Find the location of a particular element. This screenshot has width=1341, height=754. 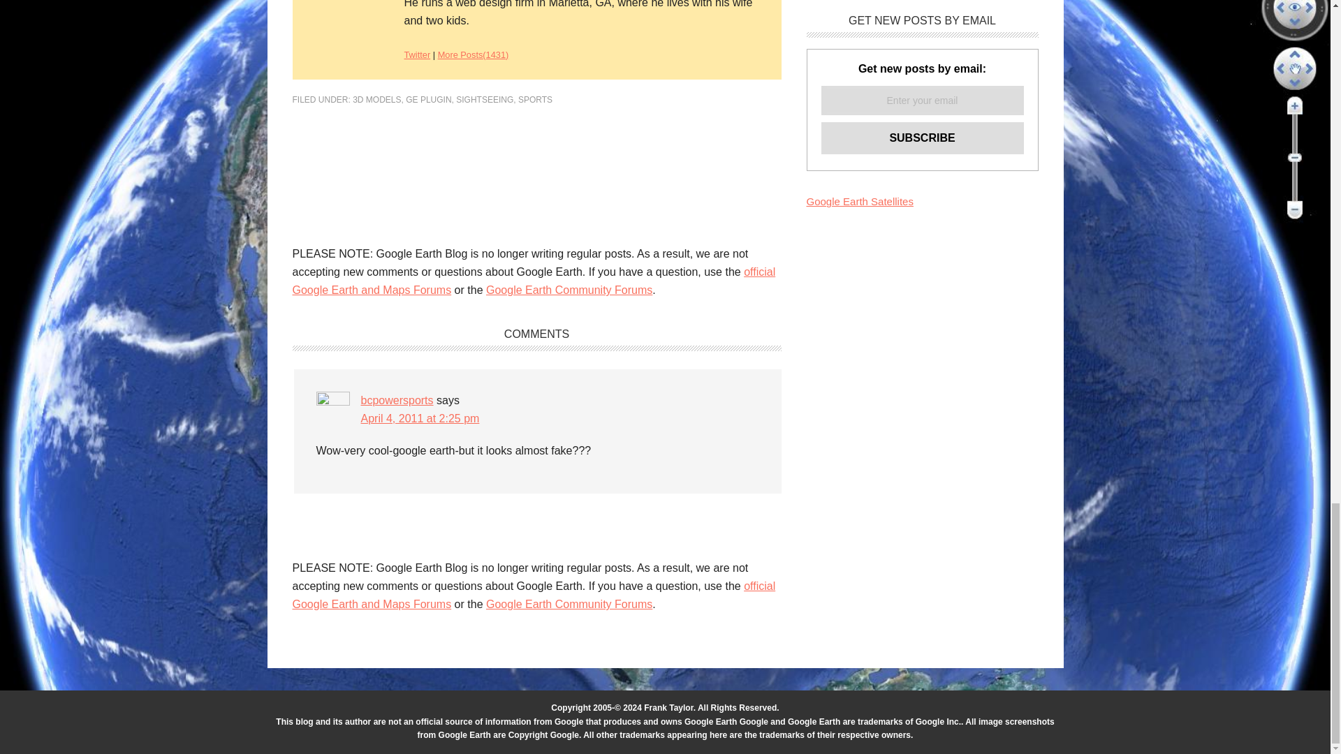

3D MODELS is located at coordinates (376, 100).